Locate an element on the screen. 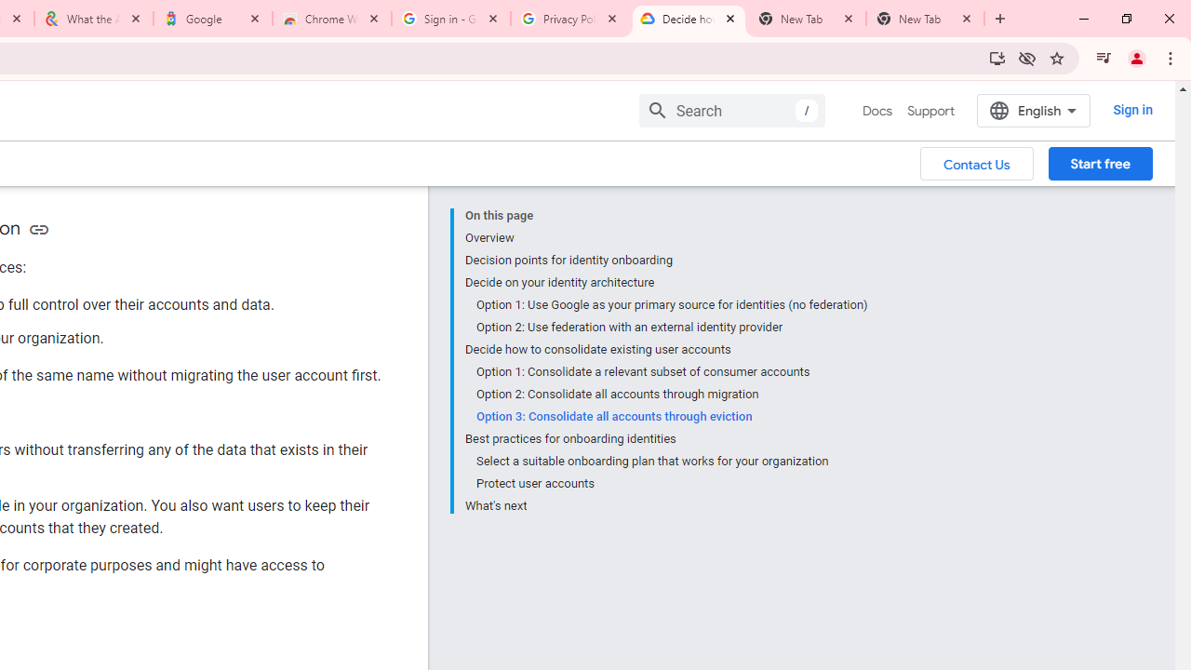  Install Google Cloud is located at coordinates (997, 58).